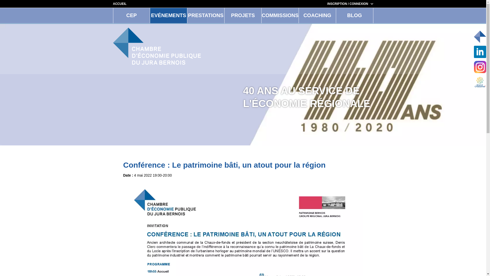 The height and width of the screenshot is (276, 490). Describe the element at coordinates (119, 4) in the screenshot. I see `ACCUEIL` at that location.